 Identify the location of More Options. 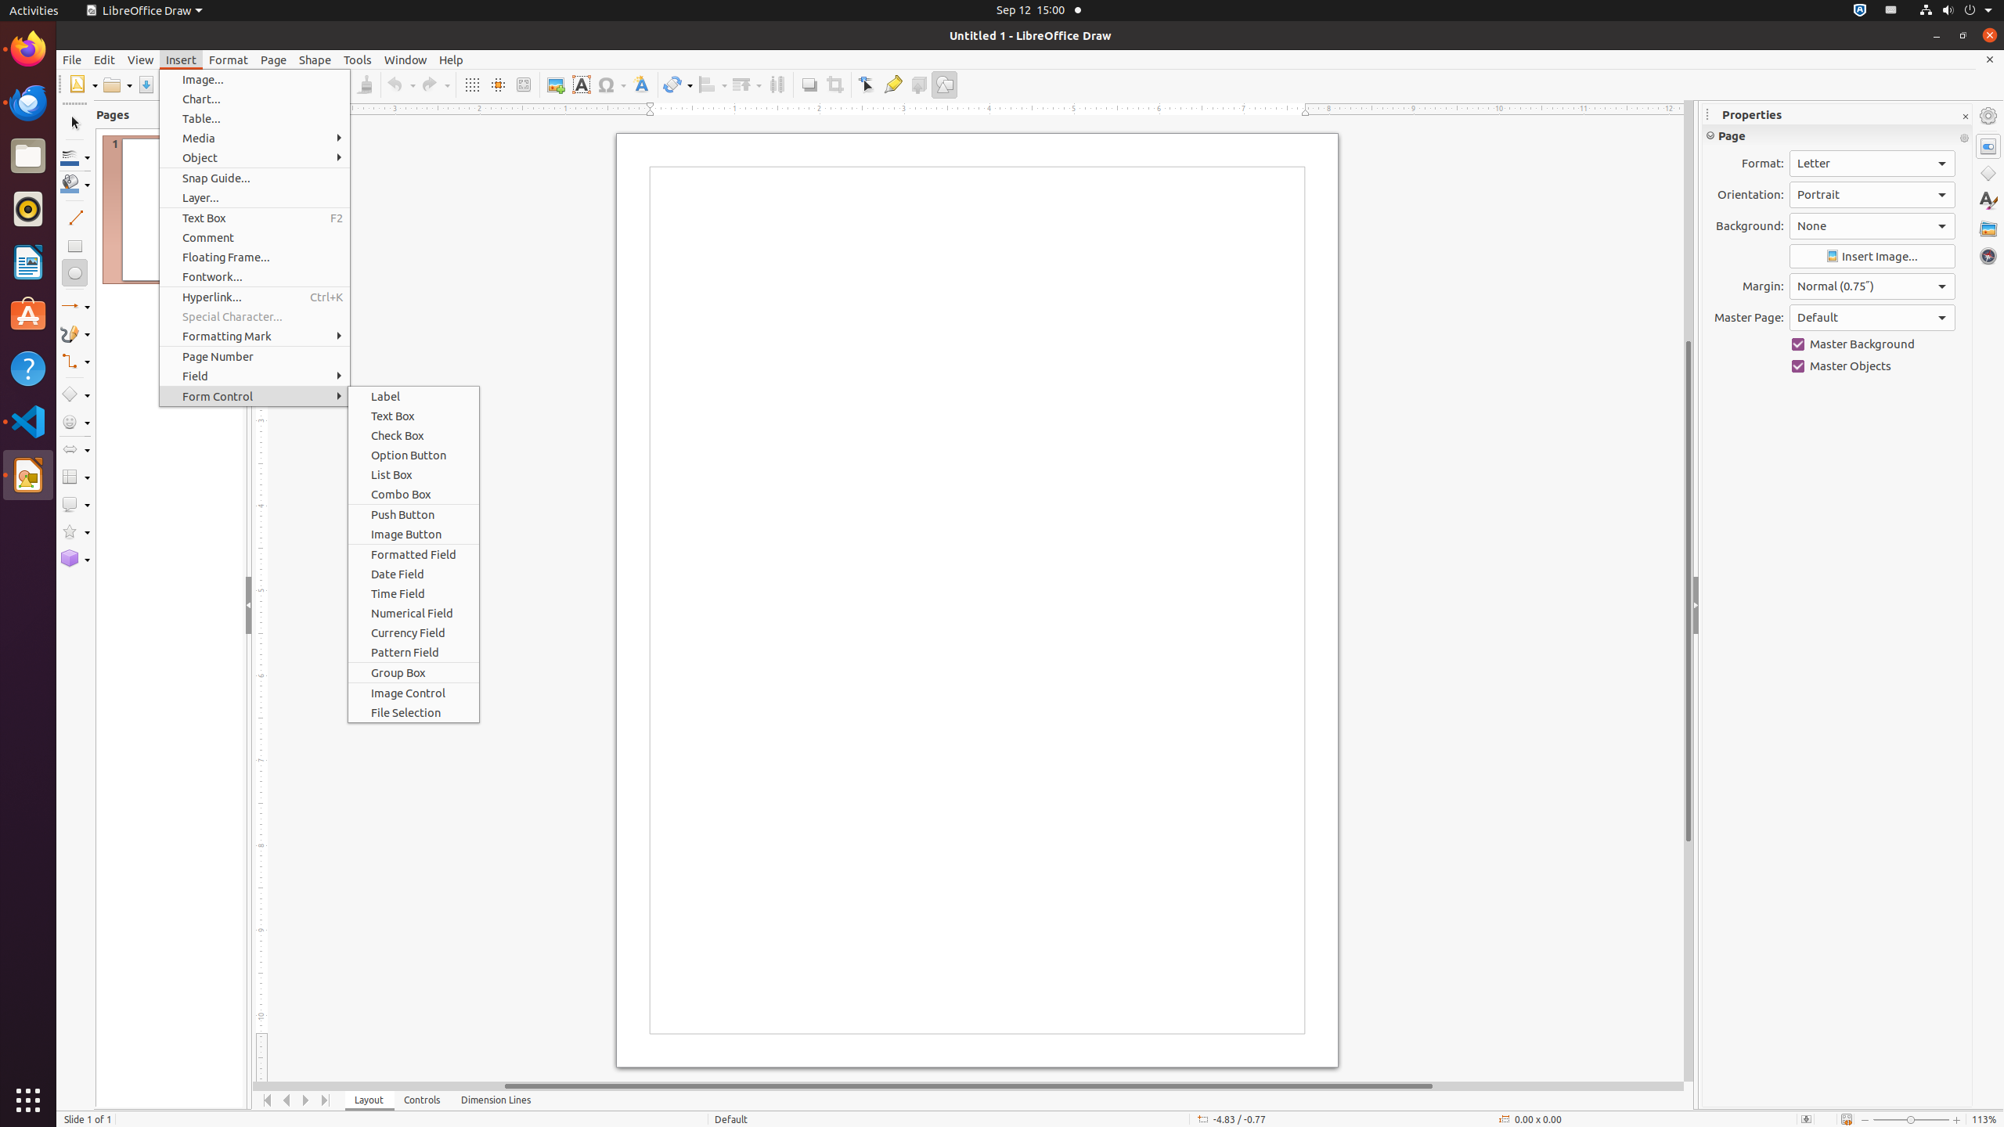
(1964, 139).